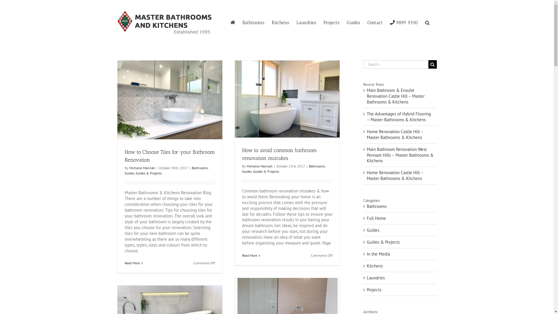 This screenshot has height=314, width=558. Describe the element at coordinates (280, 22) in the screenshot. I see `Kitchens` at that location.